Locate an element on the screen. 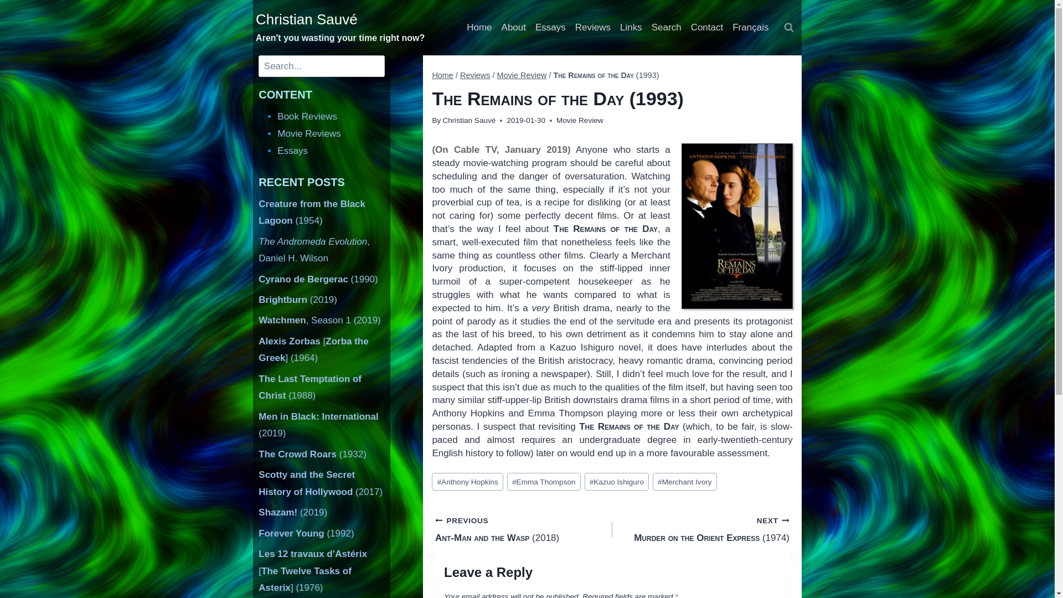 This screenshot has width=1063, height=598. Home is located at coordinates (479, 28).